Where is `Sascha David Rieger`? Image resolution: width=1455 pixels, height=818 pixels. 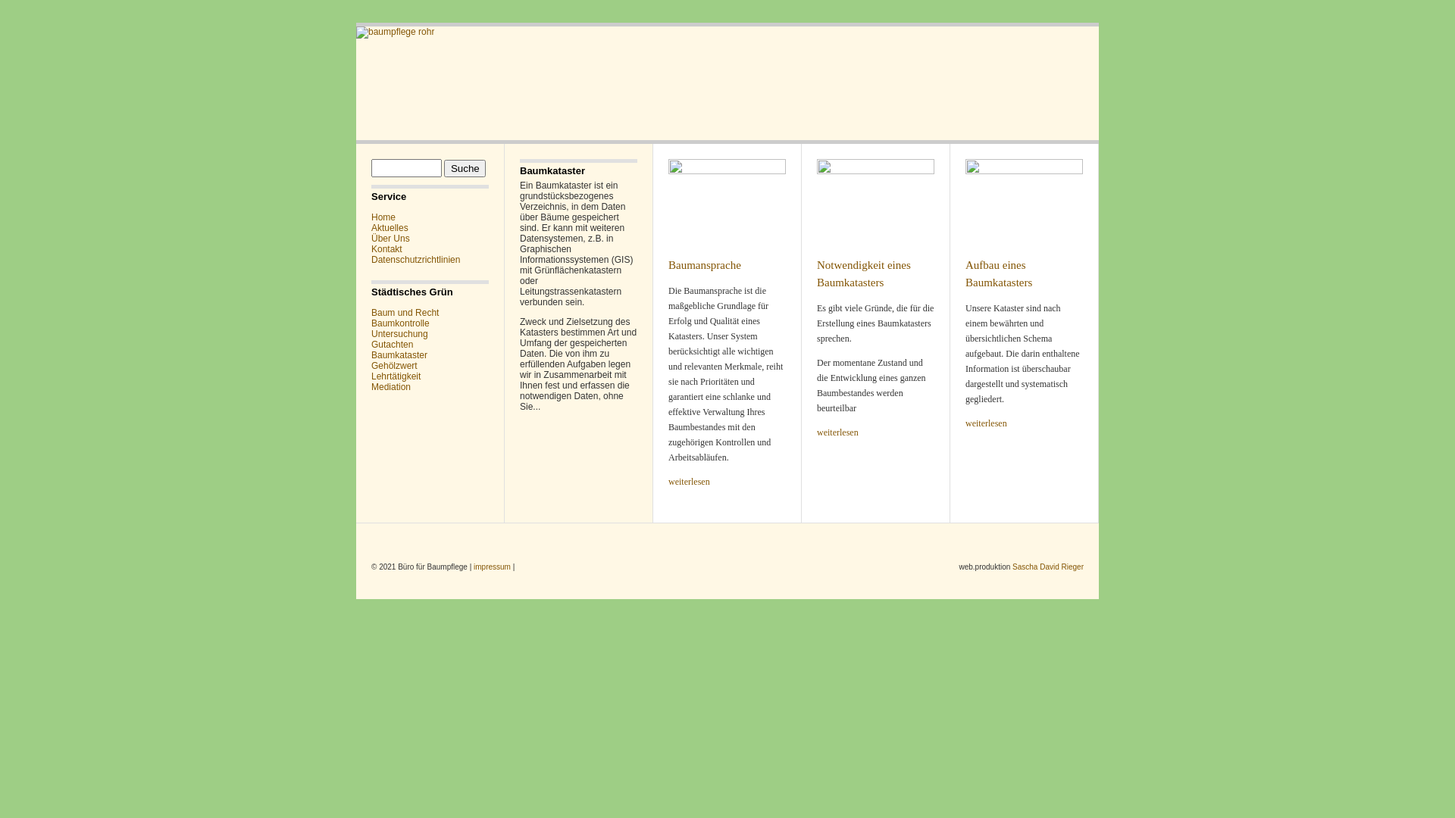
Sascha David Rieger is located at coordinates (1048, 567).